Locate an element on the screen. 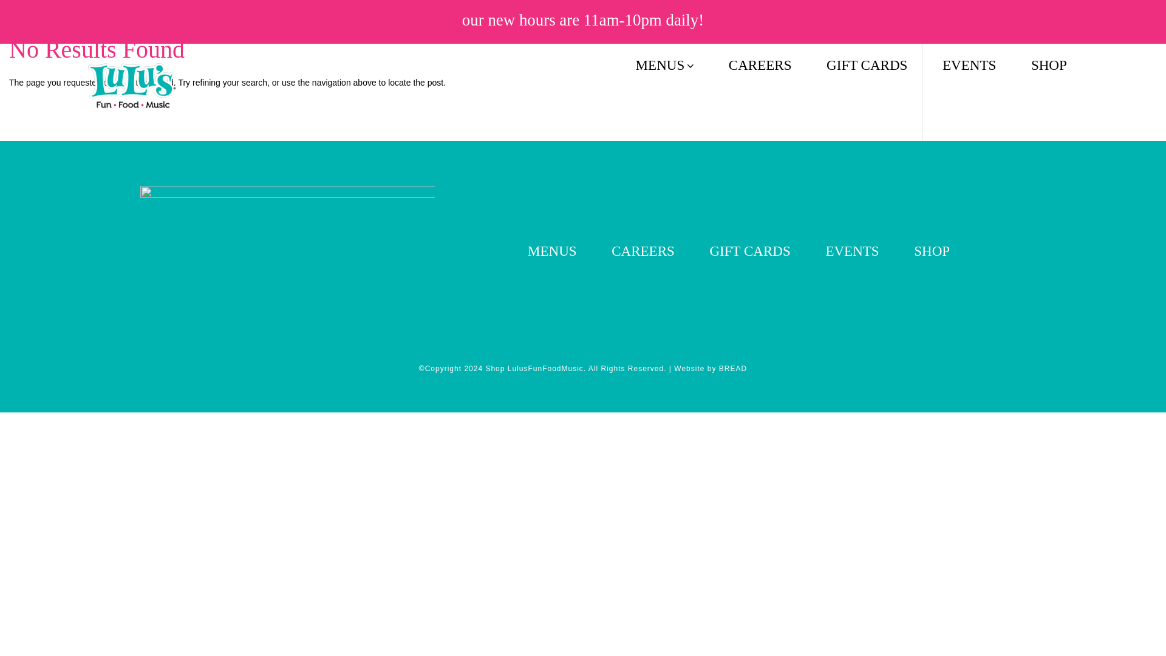 The width and height of the screenshot is (1166, 656). BREAD is located at coordinates (733, 369).